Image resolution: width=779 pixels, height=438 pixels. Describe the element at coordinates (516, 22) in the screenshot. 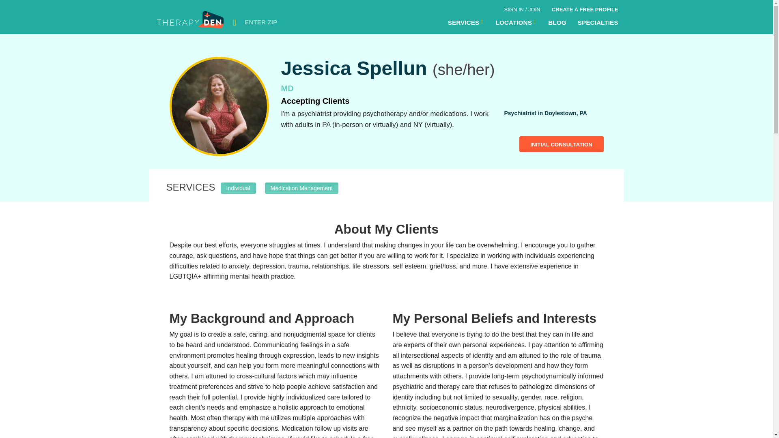

I see `Locations` at that location.